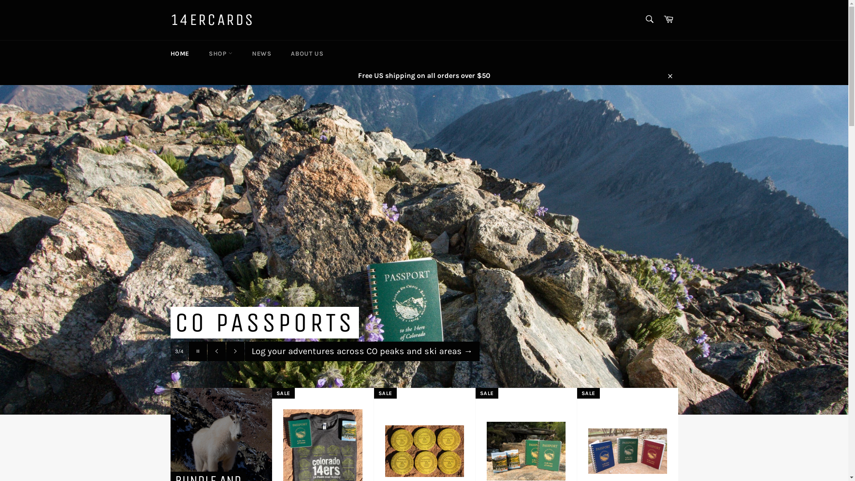  Describe the element at coordinates (670, 75) in the screenshot. I see `Close` at that location.